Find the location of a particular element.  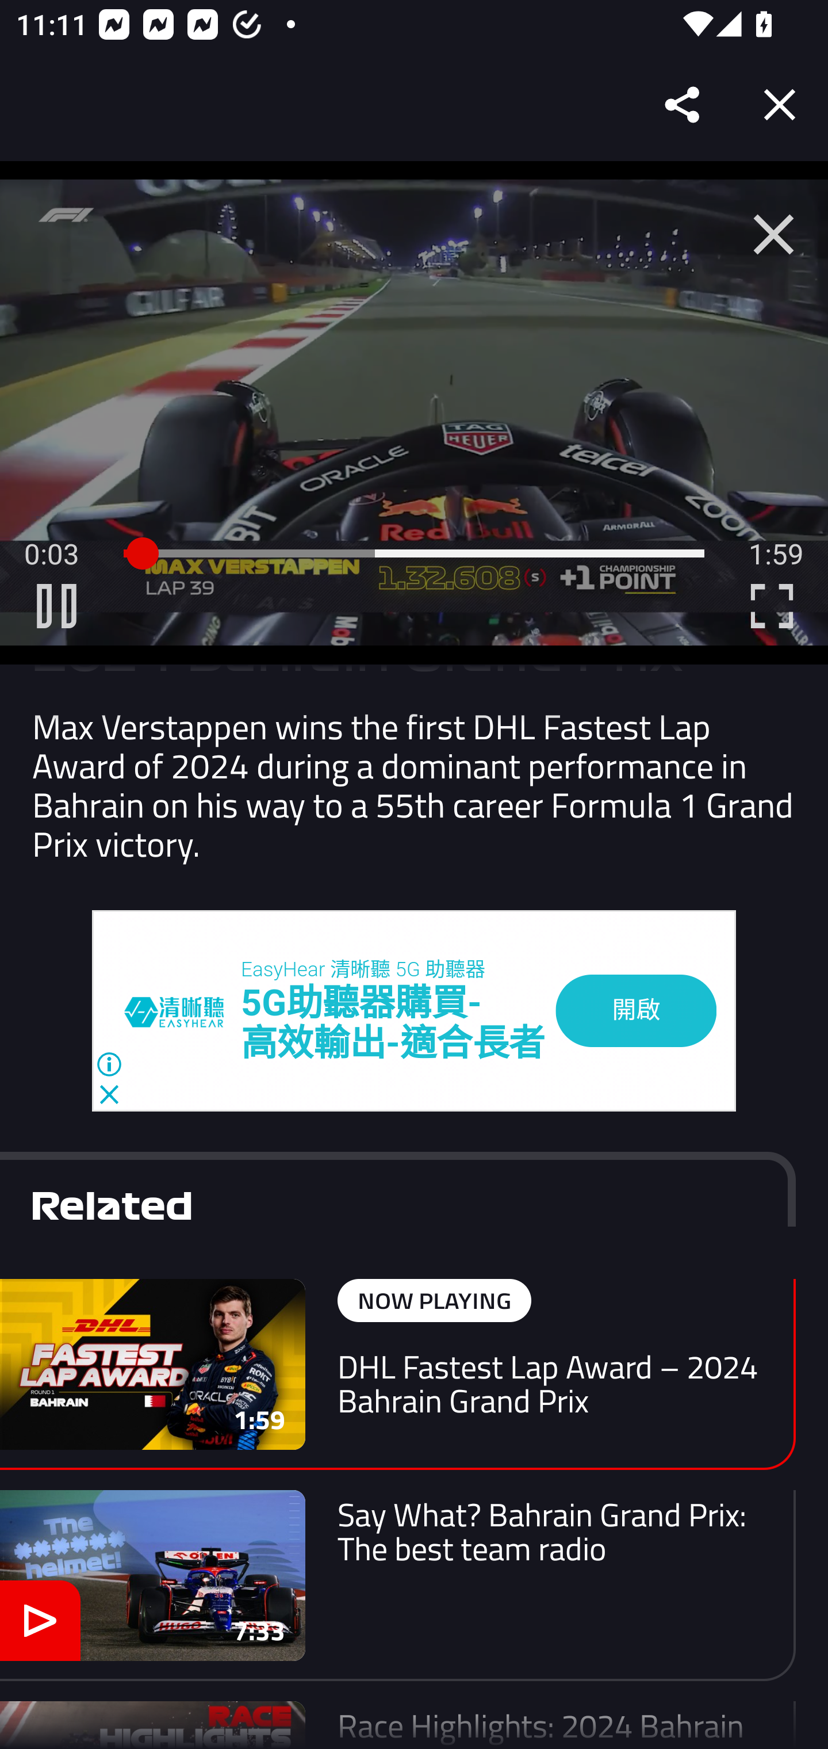

Share is located at coordinates (683, 105).